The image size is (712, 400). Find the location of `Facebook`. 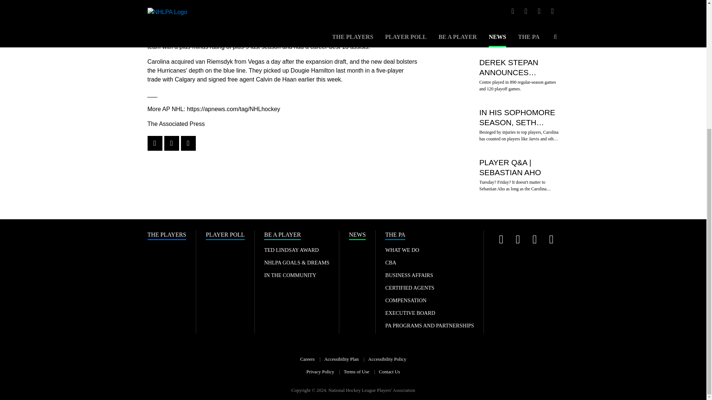

Facebook is located at coordinates (551, 239).